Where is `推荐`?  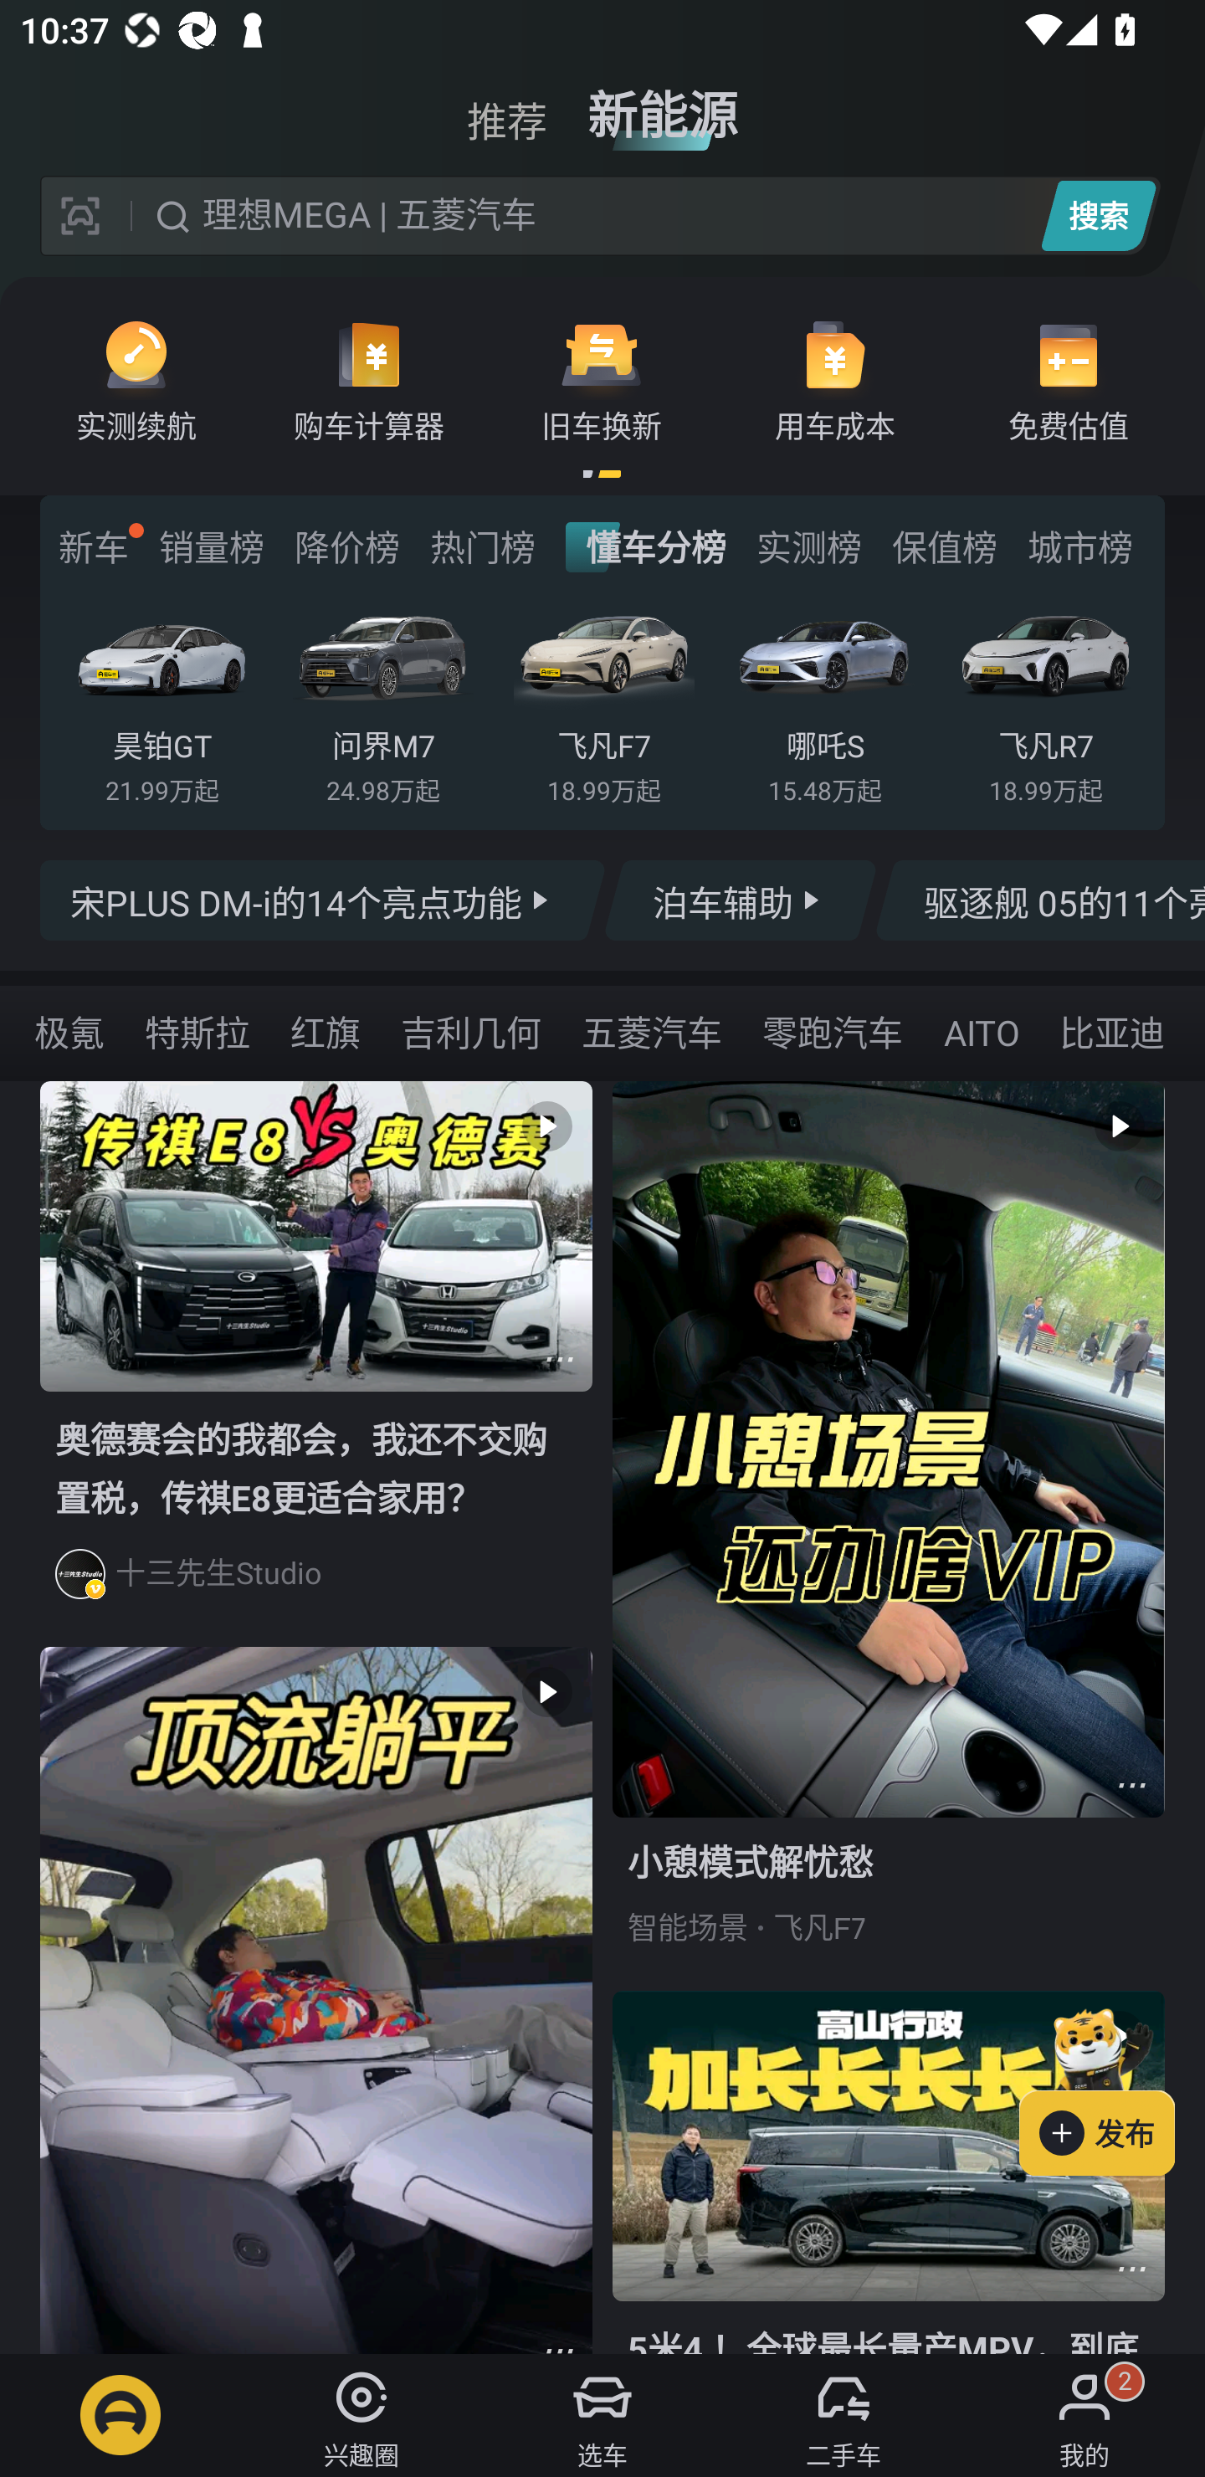
推荐 is located at coordinates (507, 104).